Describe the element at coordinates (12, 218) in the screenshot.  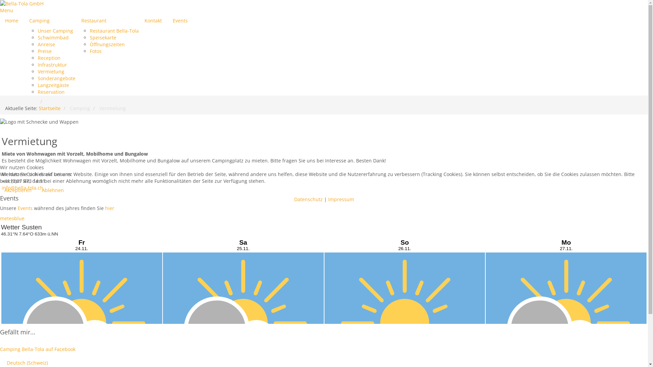
I see `meteoblue` at that location.